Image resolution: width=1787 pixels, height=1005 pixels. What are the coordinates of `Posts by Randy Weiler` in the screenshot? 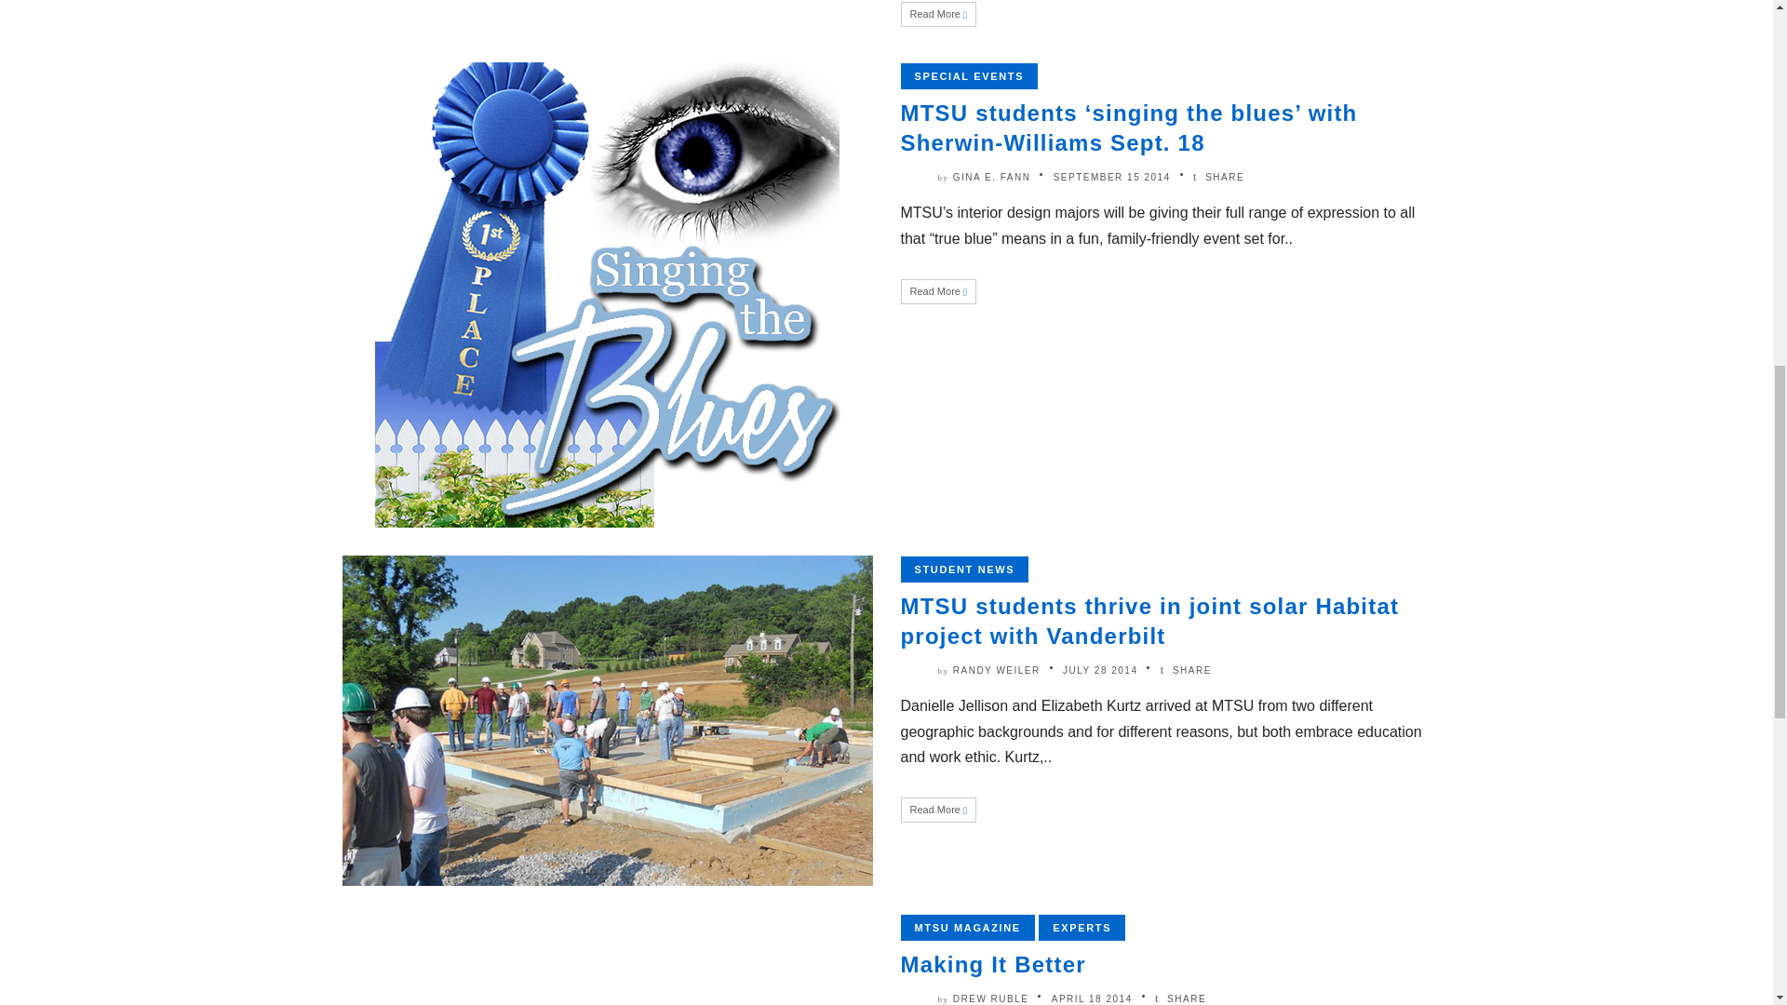 It's located at (996, 670).